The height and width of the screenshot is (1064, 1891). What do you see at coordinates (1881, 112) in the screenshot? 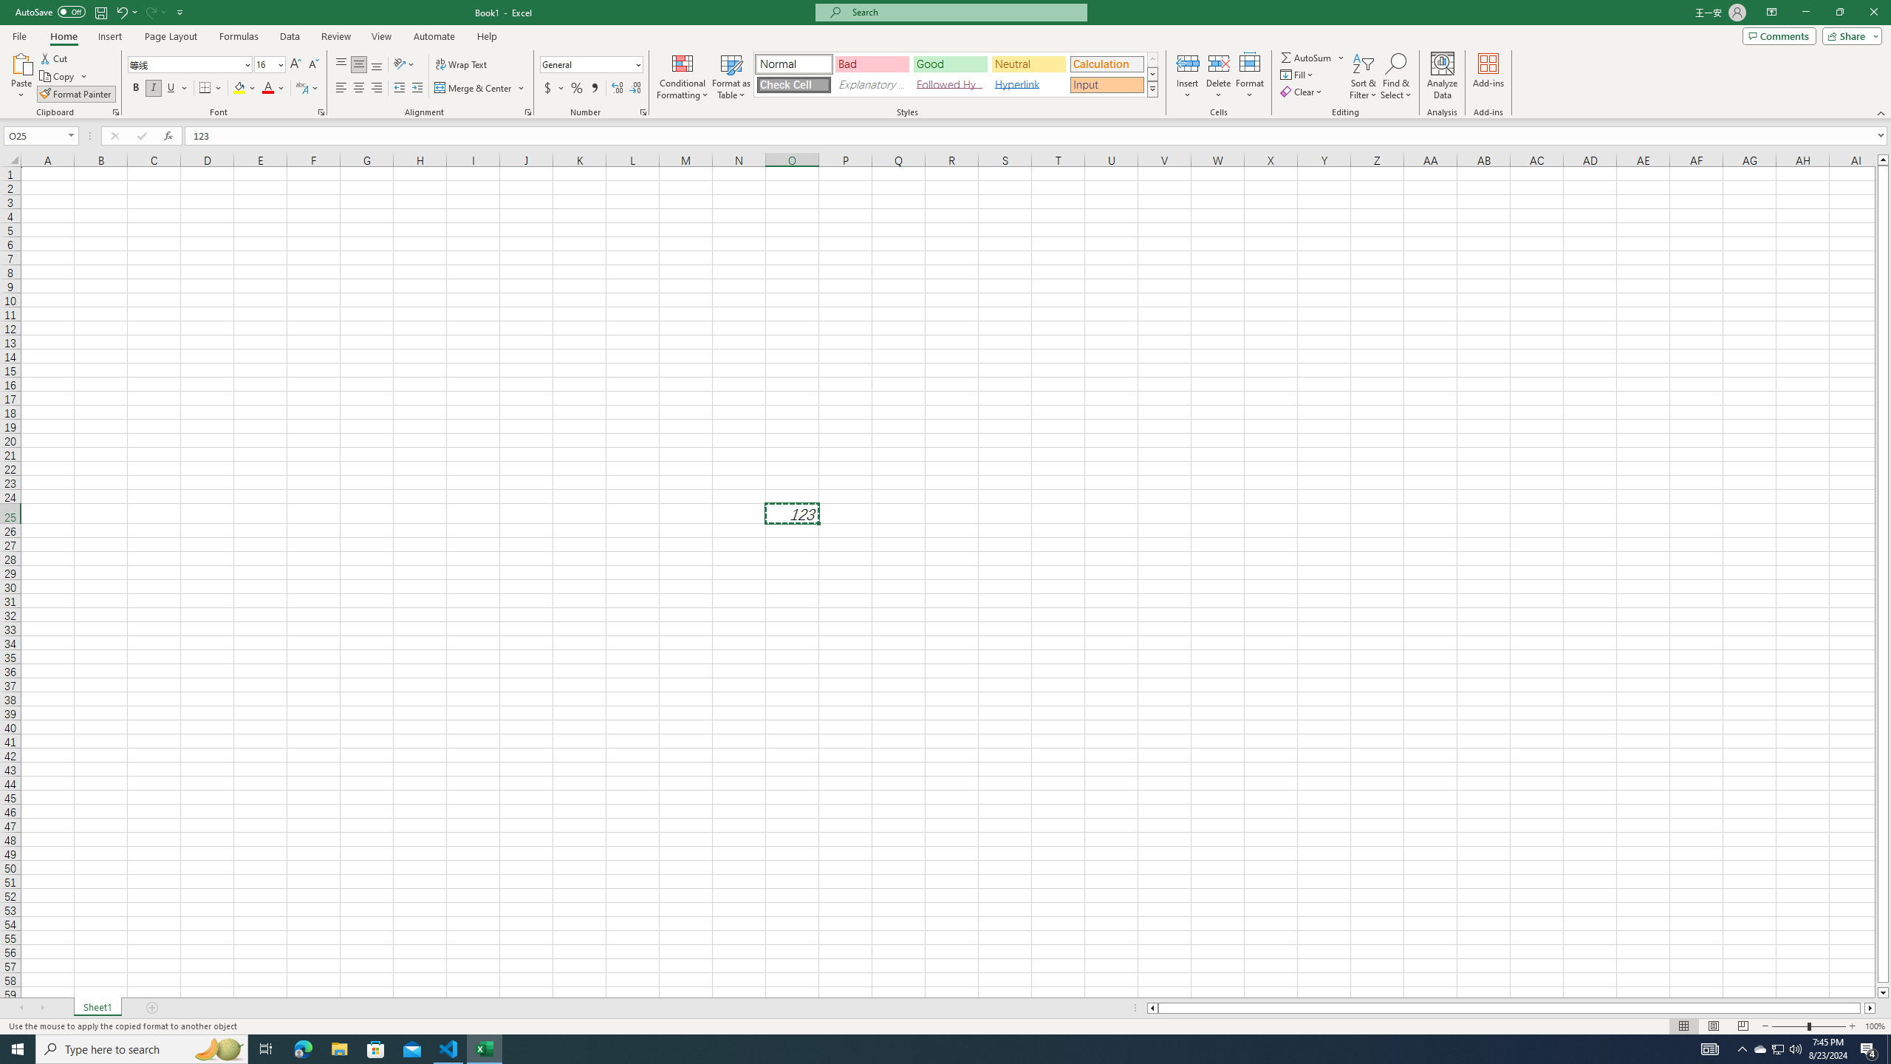
I see `Collapse the Ribbon` at bounding box center [1881, 112].